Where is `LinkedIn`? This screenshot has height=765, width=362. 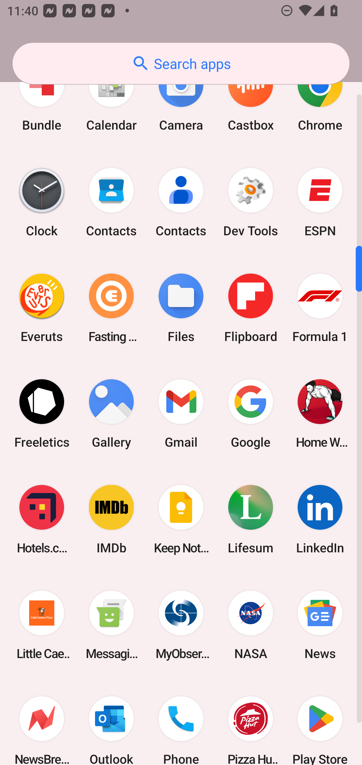 LinkedIn is located at coordinates (320, 519).